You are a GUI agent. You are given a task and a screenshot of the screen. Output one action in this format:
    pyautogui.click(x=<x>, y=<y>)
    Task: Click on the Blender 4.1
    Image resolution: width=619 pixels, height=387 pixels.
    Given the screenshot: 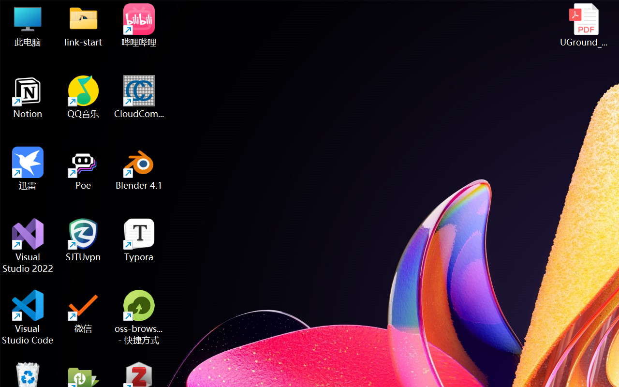 What is the action you would take?
    pyautogui.click(x=139, y=168)
    